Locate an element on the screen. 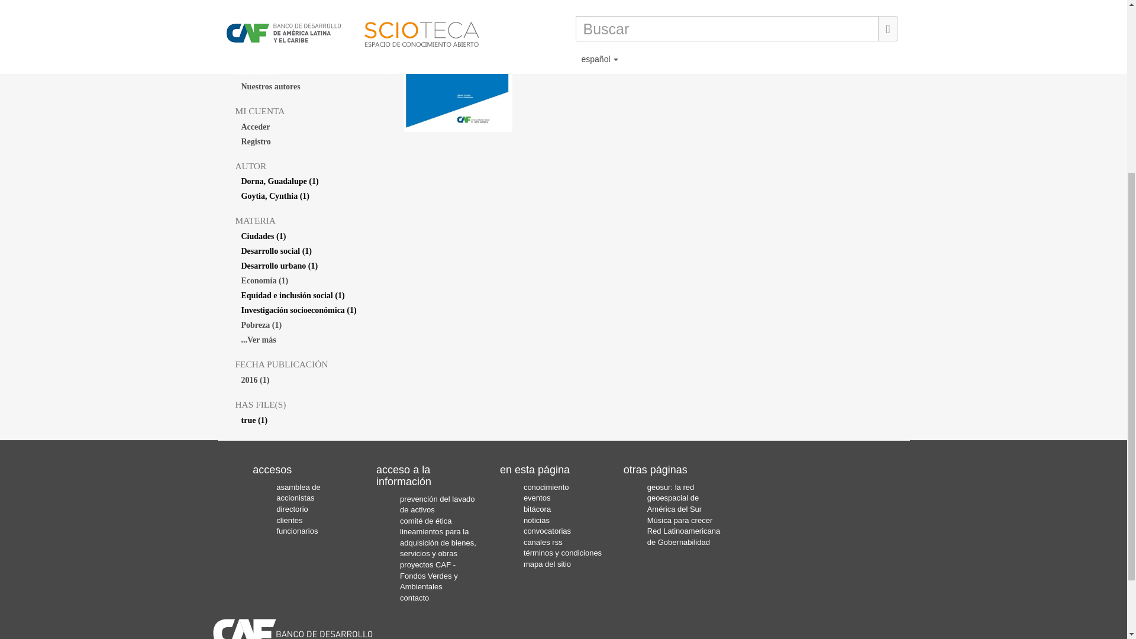 The height and width of the screenshot is (639, 1136). Registro is located at coordinates (310, 141).